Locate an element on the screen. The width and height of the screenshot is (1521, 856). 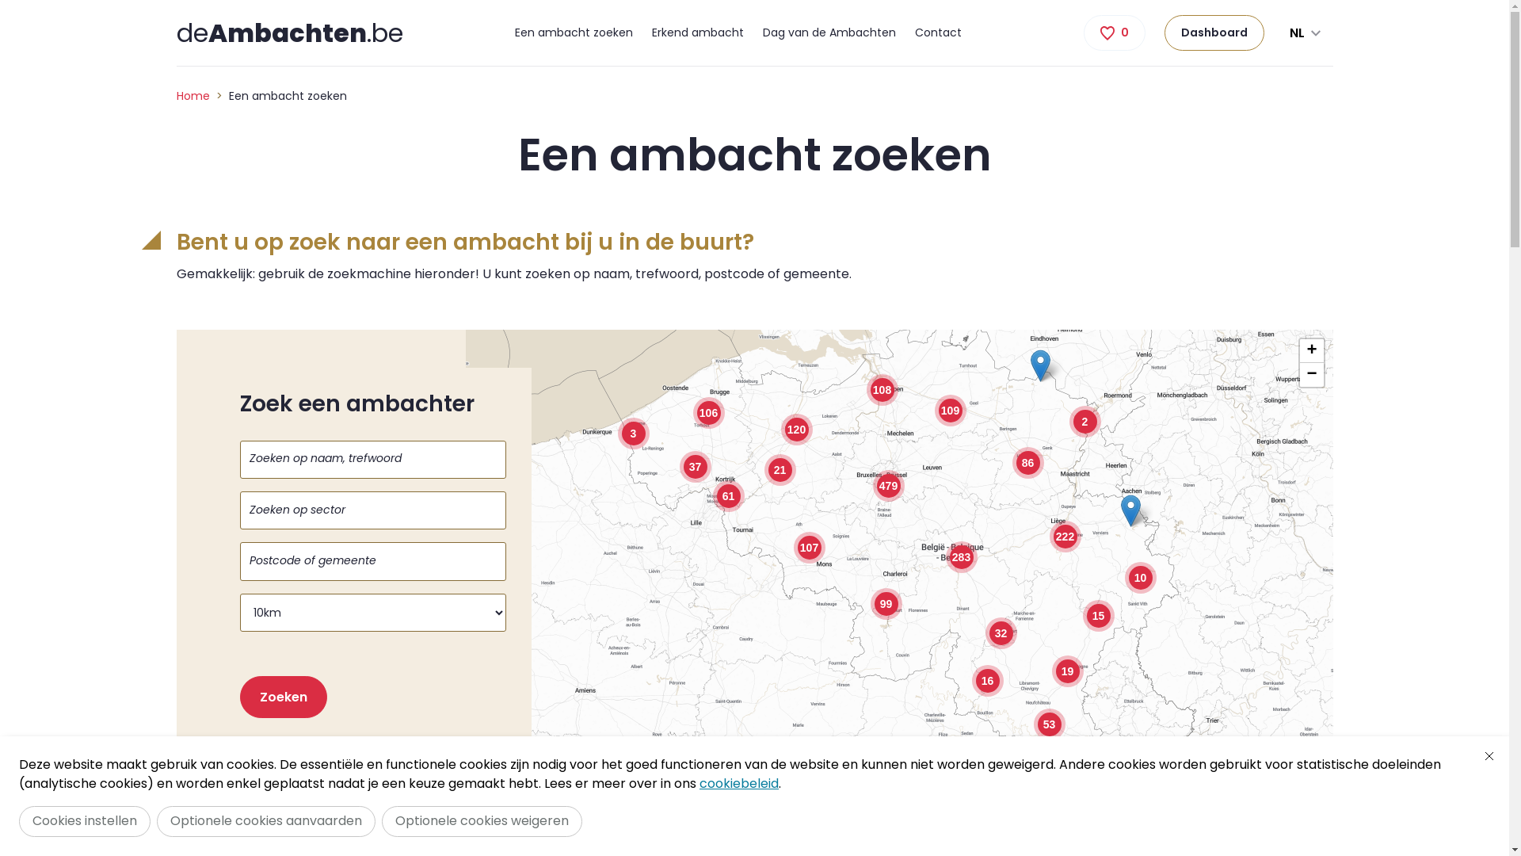
deAmbachten.be is located at coordinates (289, 33).